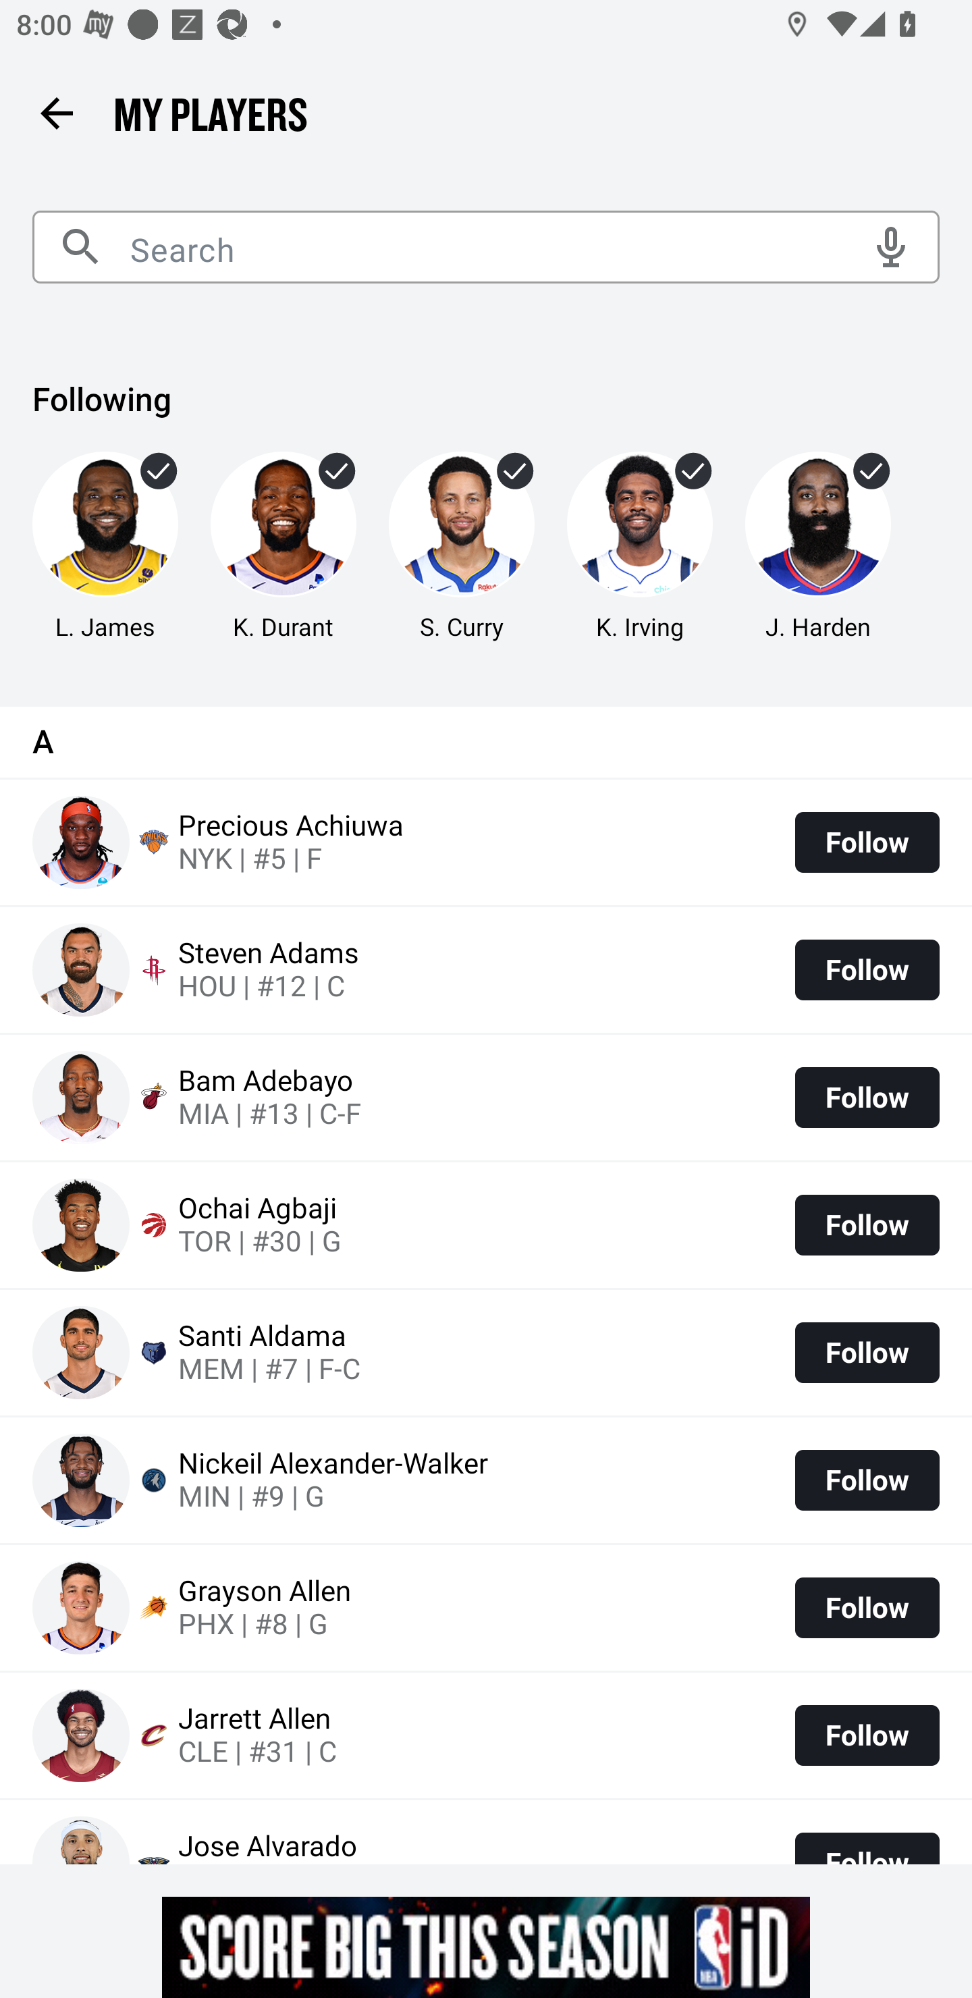 This screenshot has height=1998, width=972. Describe the element at coordinates (486, 247) in the screenshot. I see `Search` at that location.